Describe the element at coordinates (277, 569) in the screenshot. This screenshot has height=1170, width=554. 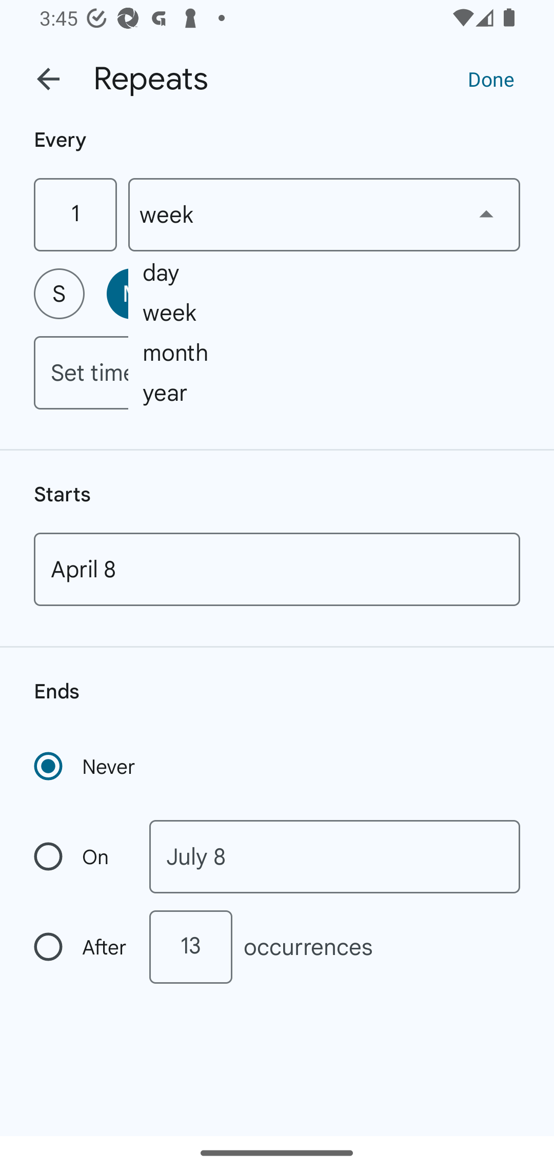
I see `April 8` at that location.